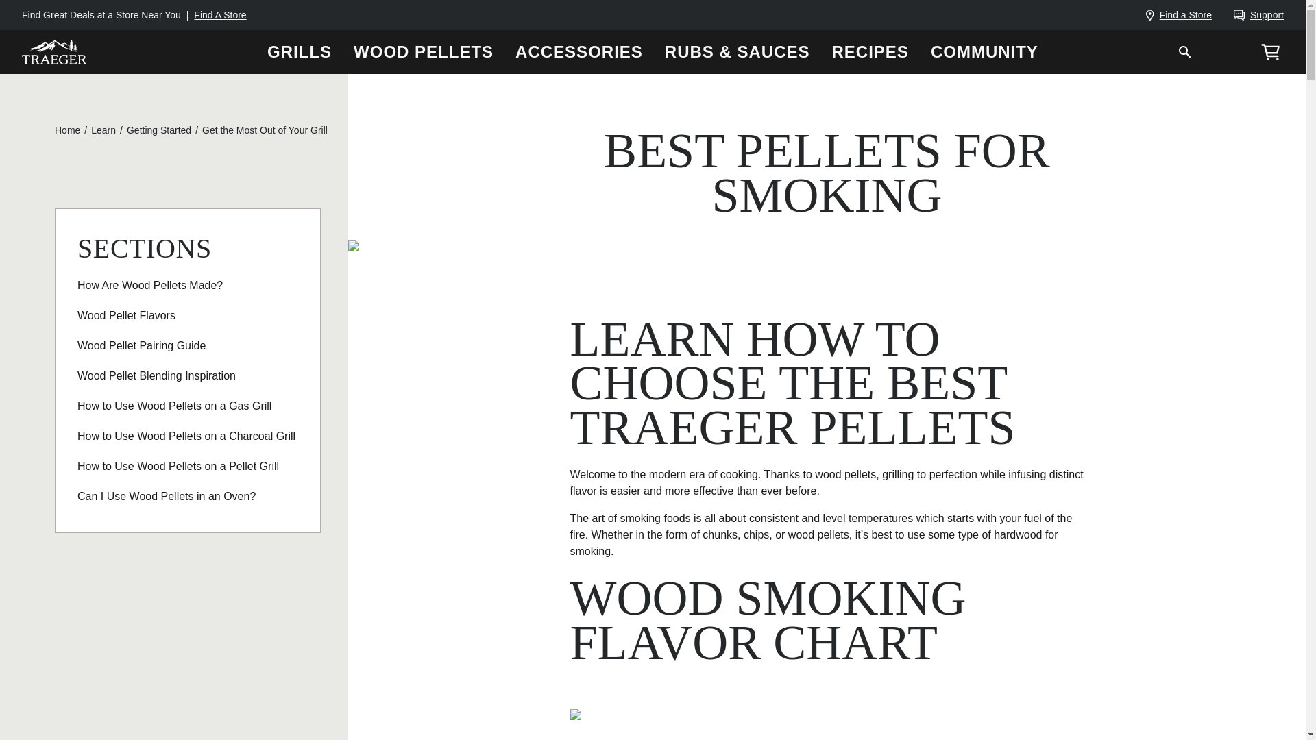 The width and height of the screenshot is (1316, 740). Describe the element at coordinates (299, 52) in the screenshot. I see `GRILLS` at that location.